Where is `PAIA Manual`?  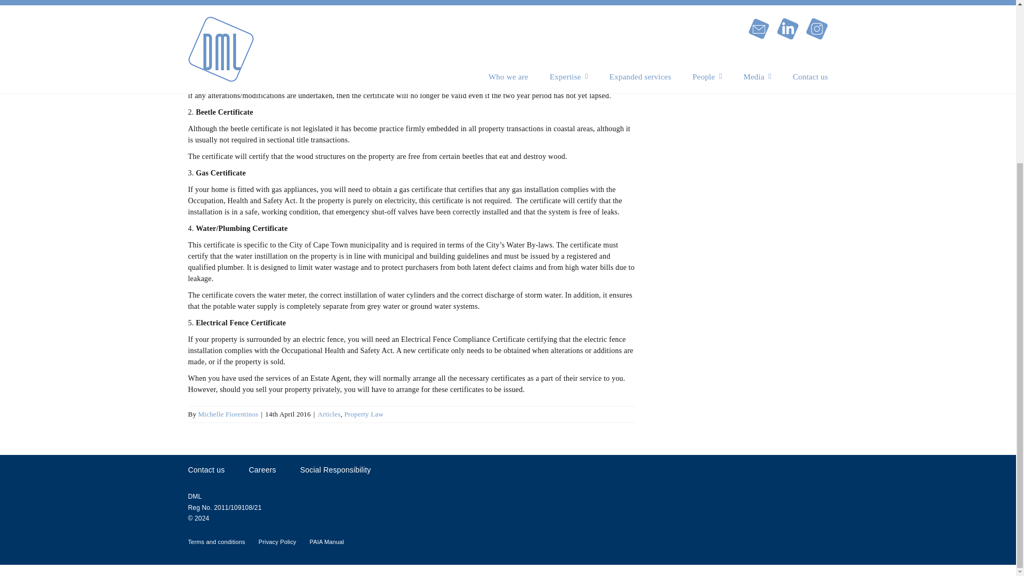 PAIA Manual is located at coordinates (326, 542).